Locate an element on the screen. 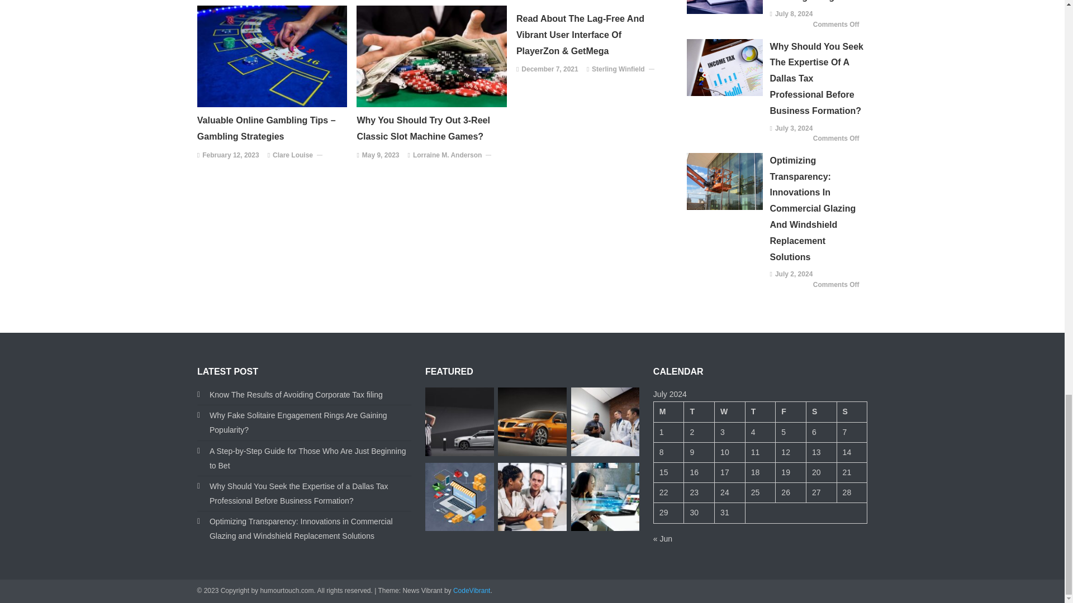 The height and width of the screenshot is (603, 1073). Sunday is located at coordinates (852, 412).